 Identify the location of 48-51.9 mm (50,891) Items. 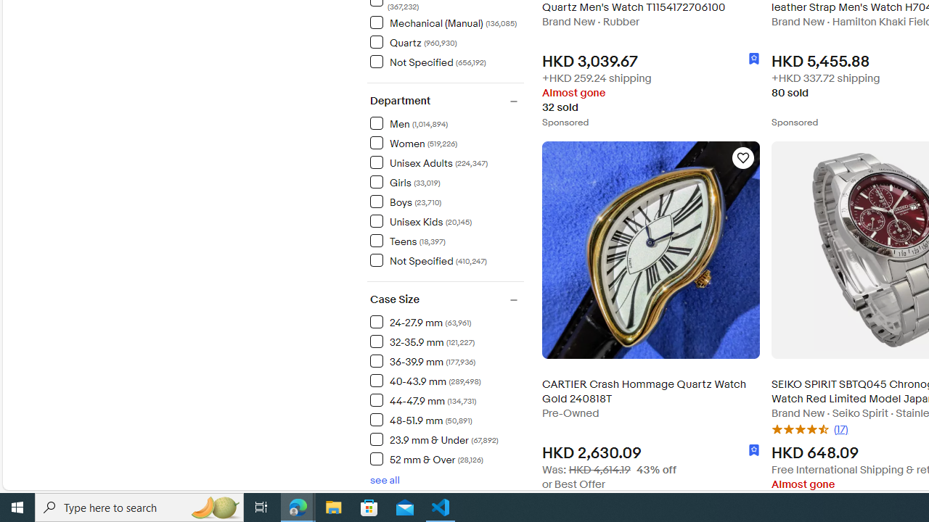
(421, 420).